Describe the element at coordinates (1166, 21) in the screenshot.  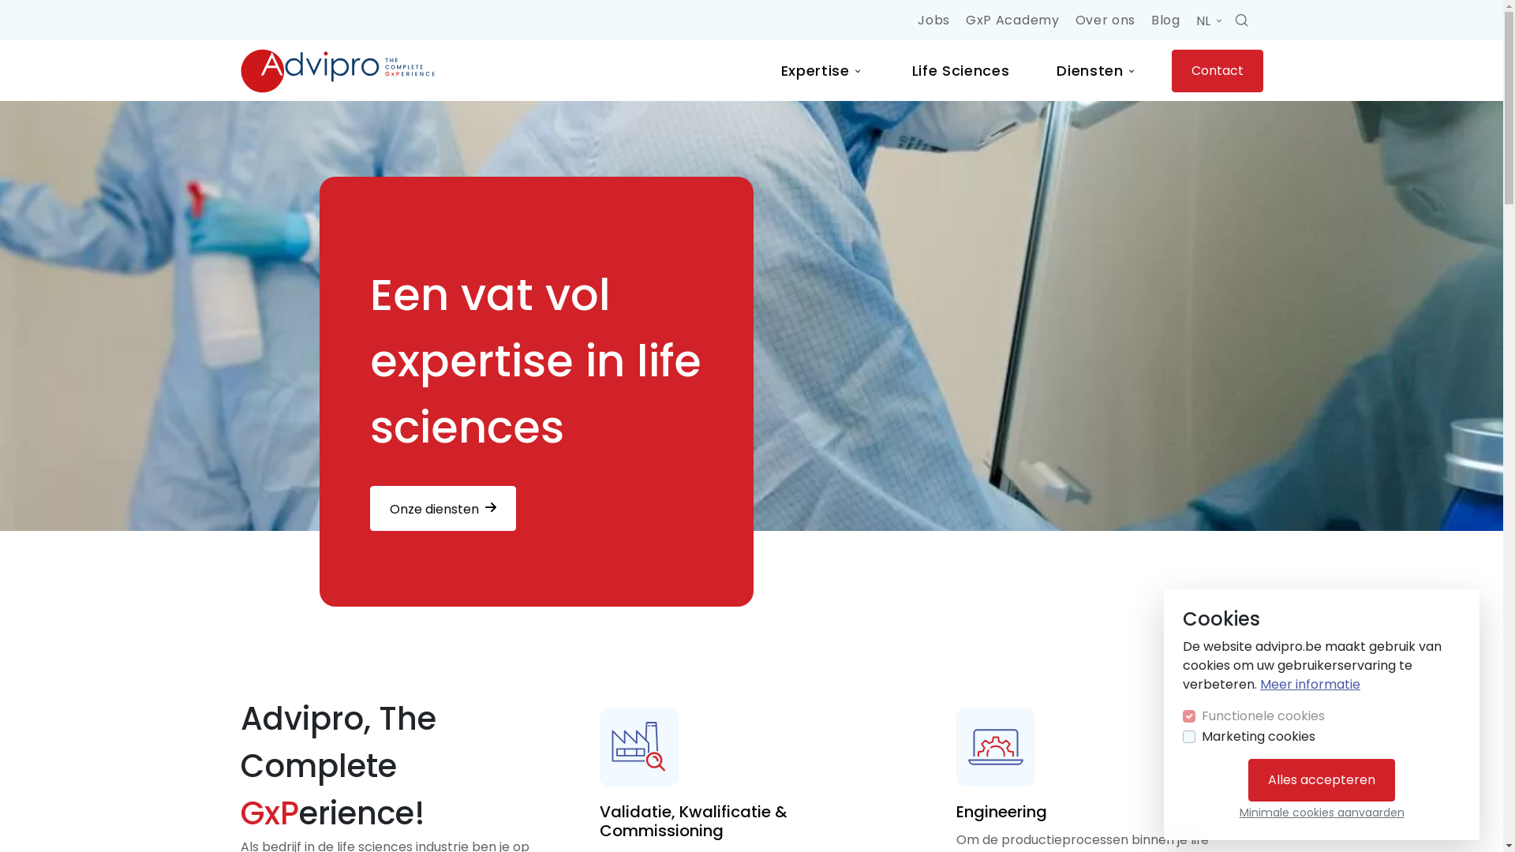
I see `Blog` at that location.